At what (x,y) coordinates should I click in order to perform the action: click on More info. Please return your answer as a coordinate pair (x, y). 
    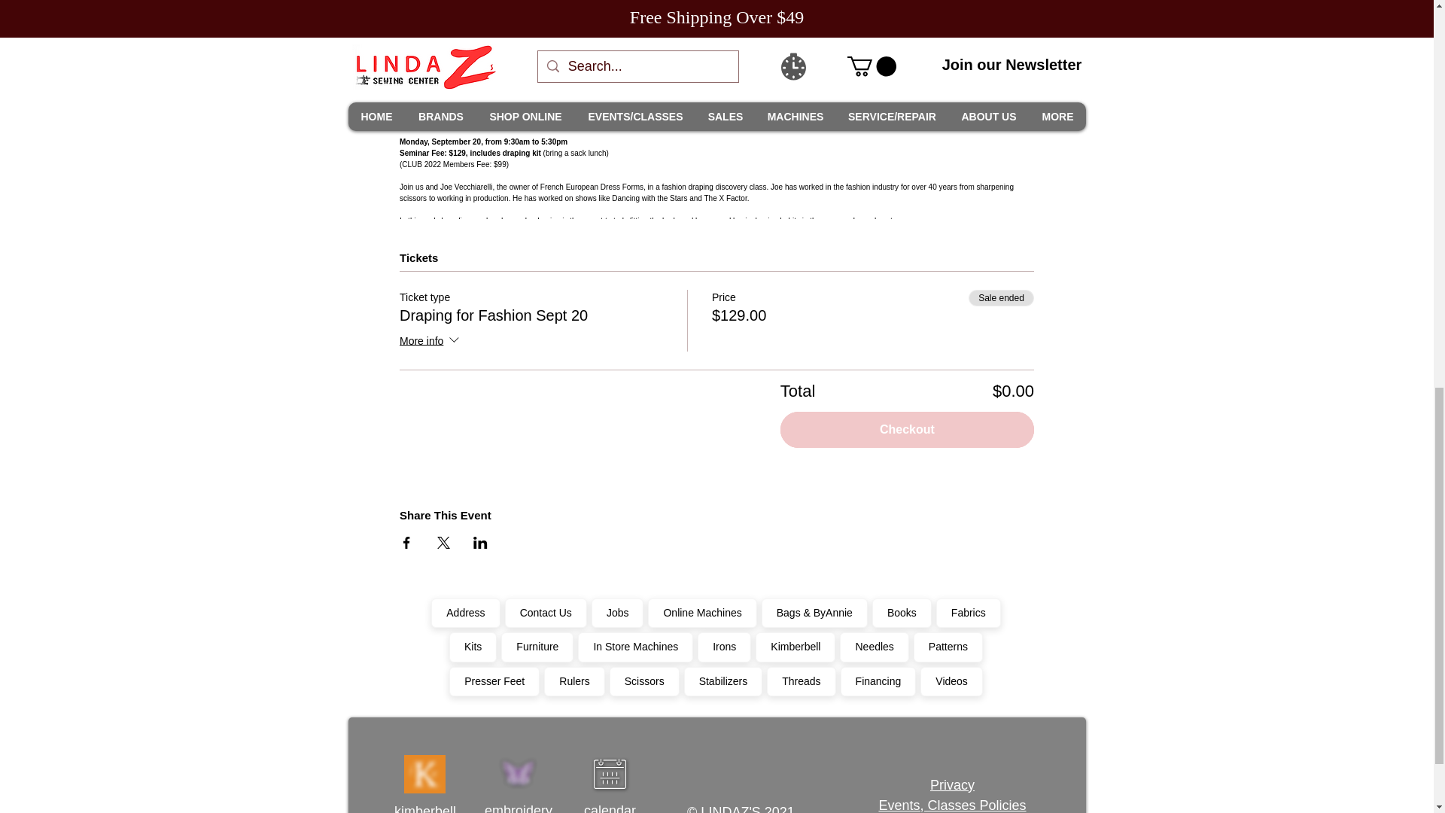
    Looking at the image, I should click on (430, 341).